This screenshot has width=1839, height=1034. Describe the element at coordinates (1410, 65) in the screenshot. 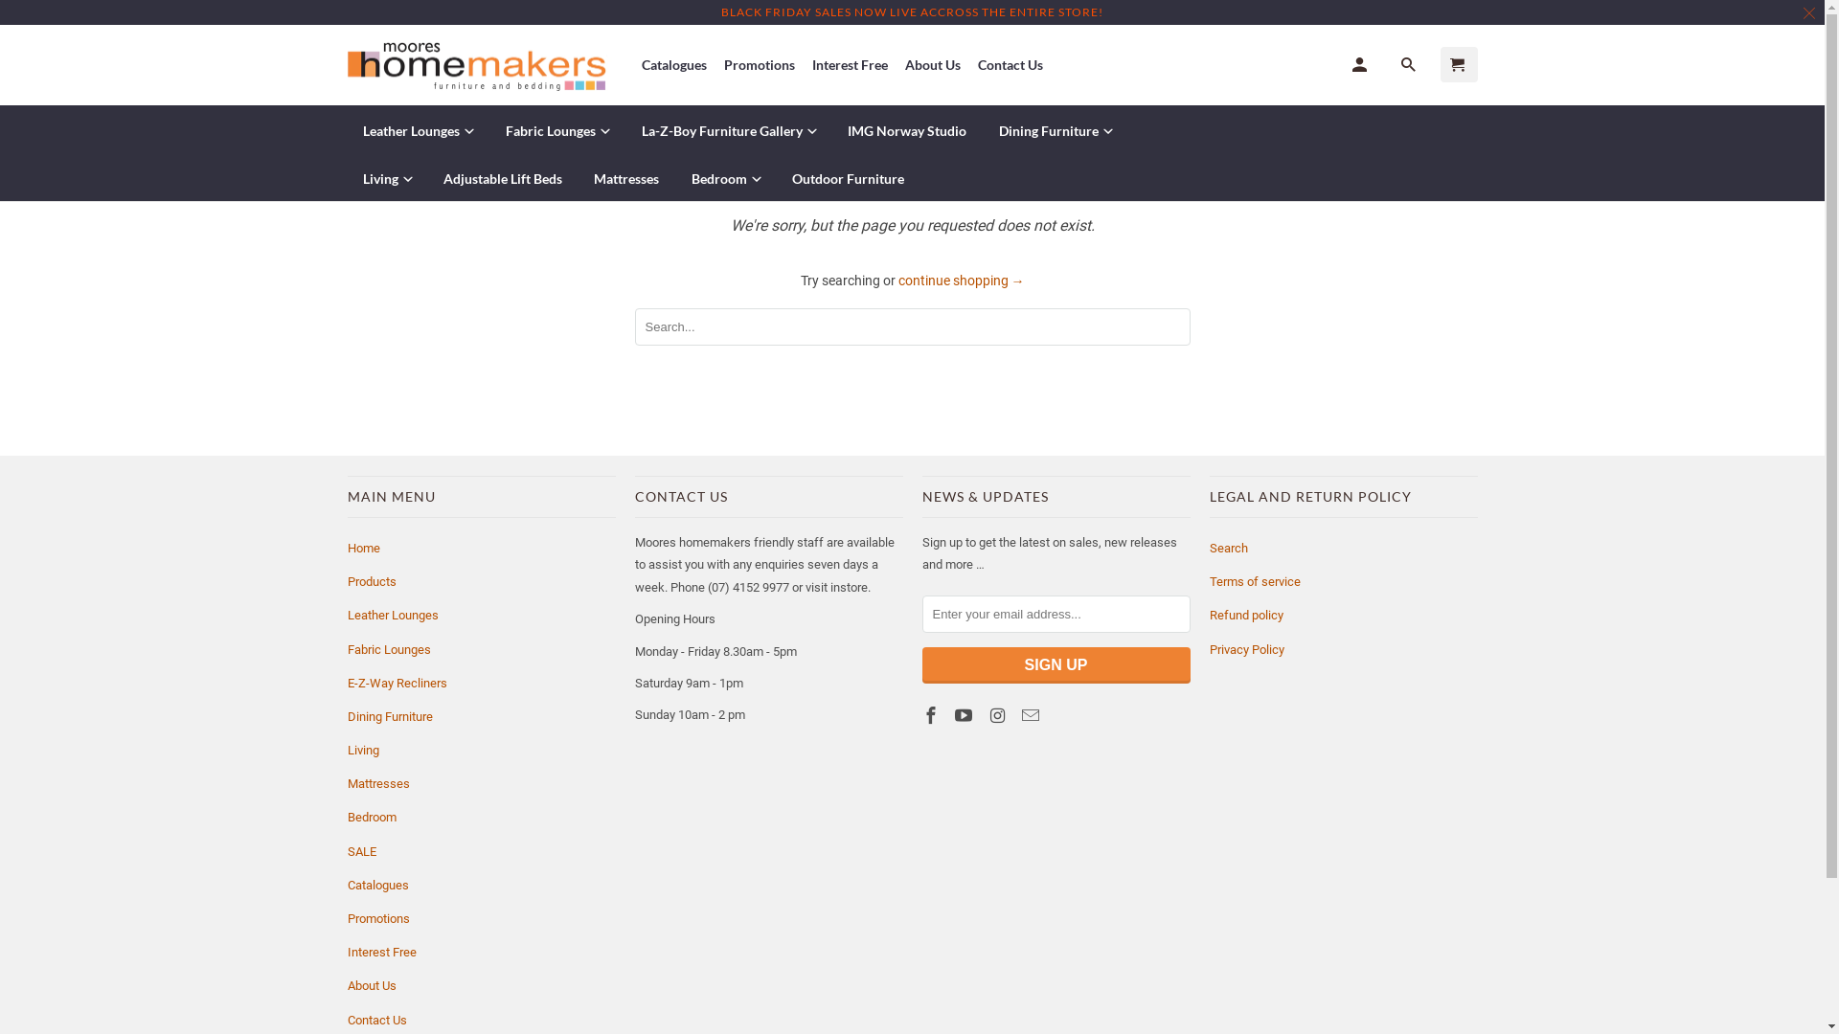

I see `Search` at that location.